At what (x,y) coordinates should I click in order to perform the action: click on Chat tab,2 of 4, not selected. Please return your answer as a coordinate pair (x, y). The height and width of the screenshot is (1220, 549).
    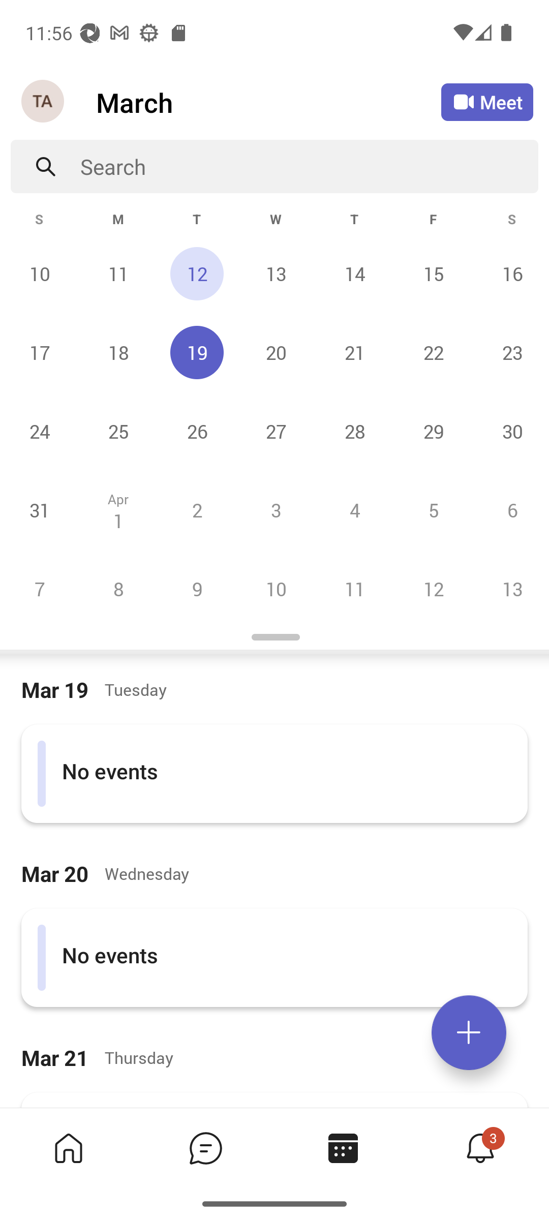
    Looking at the image, I should click on (205, 1148).